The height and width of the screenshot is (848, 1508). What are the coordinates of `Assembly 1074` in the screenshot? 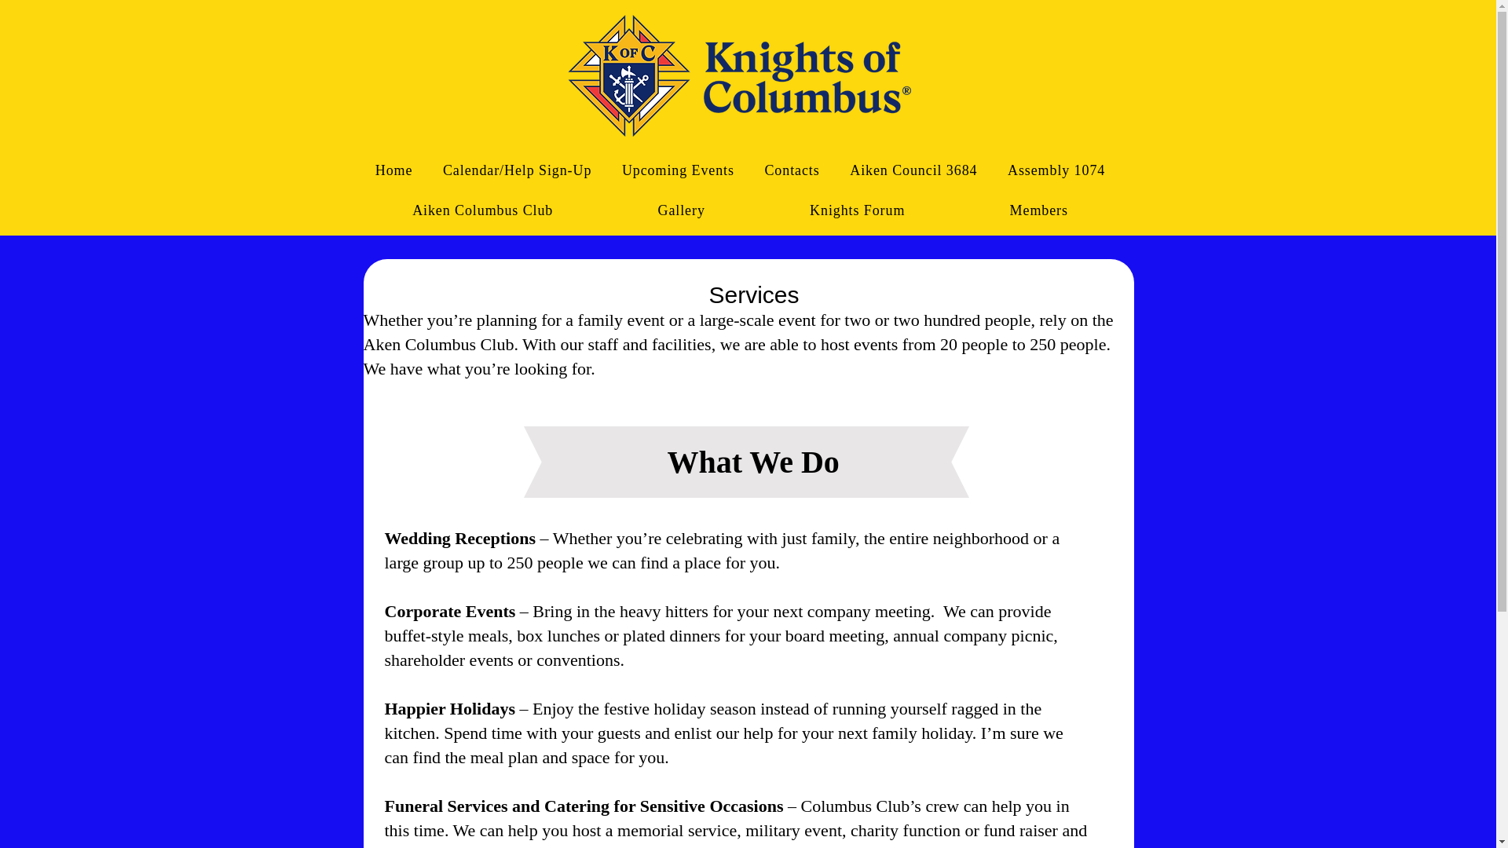 It's located at (1056, 170).